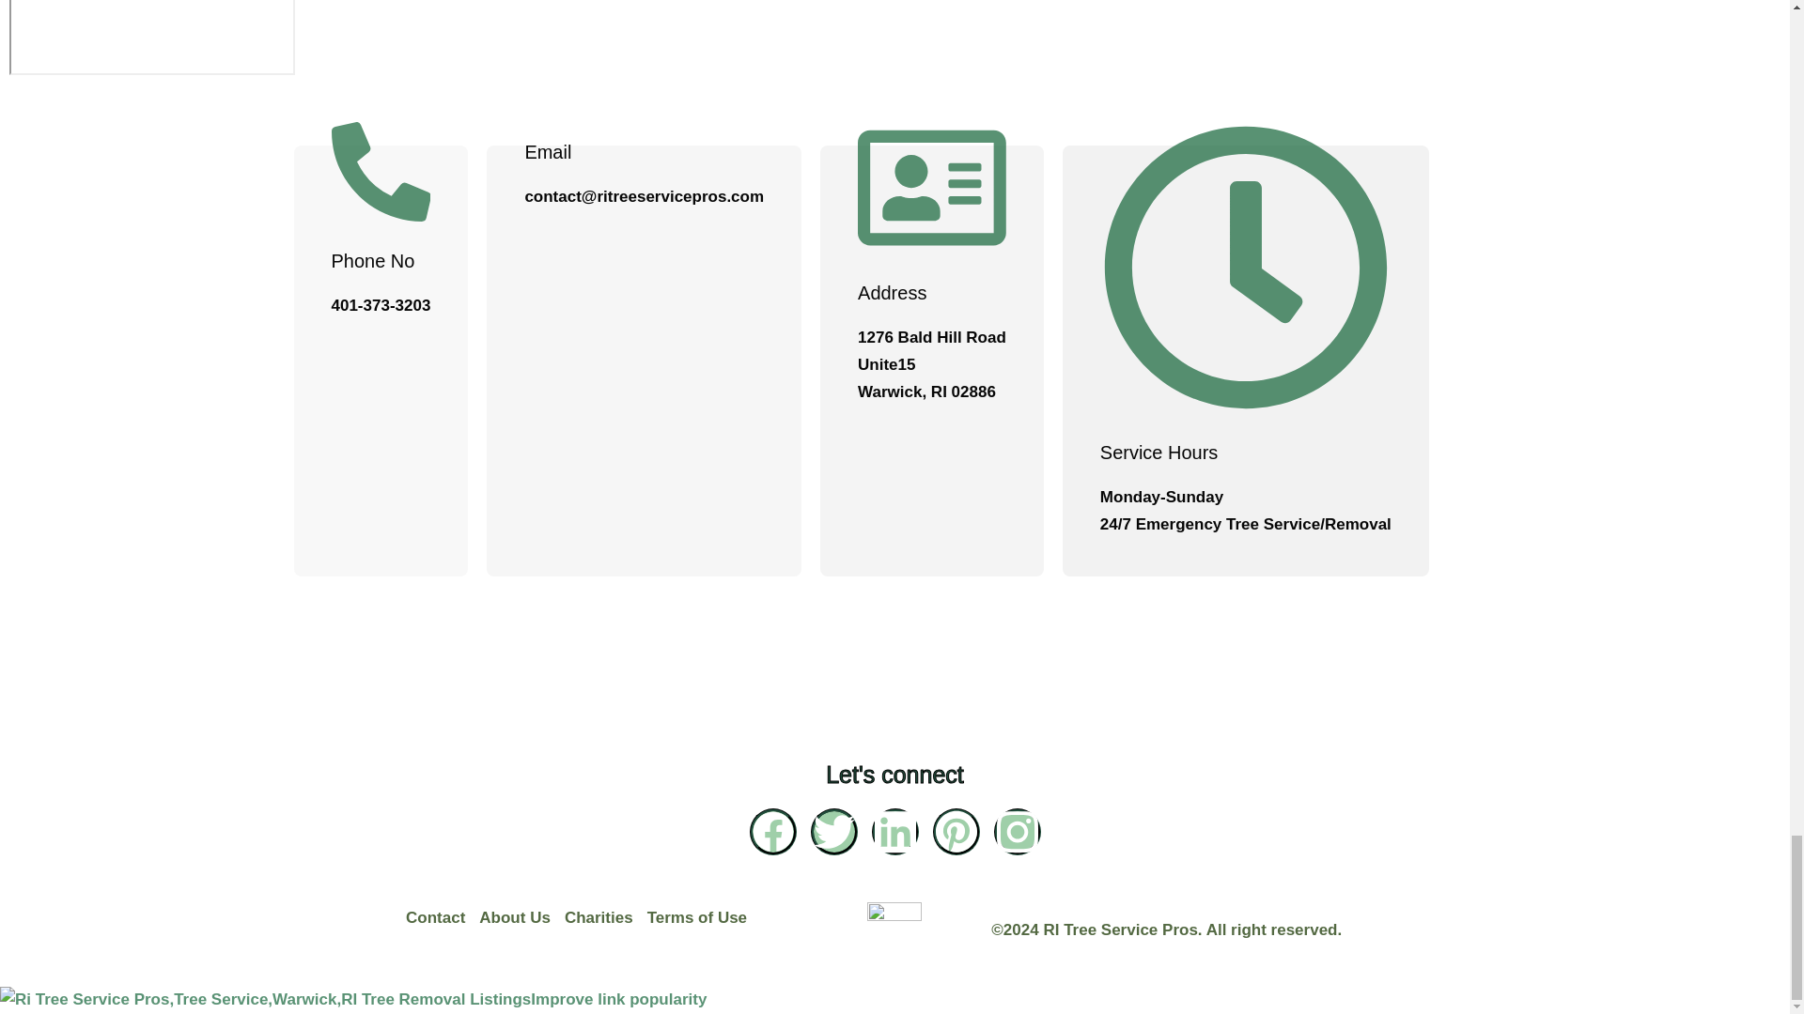  I want to click on Facebook, so click(773, 832).